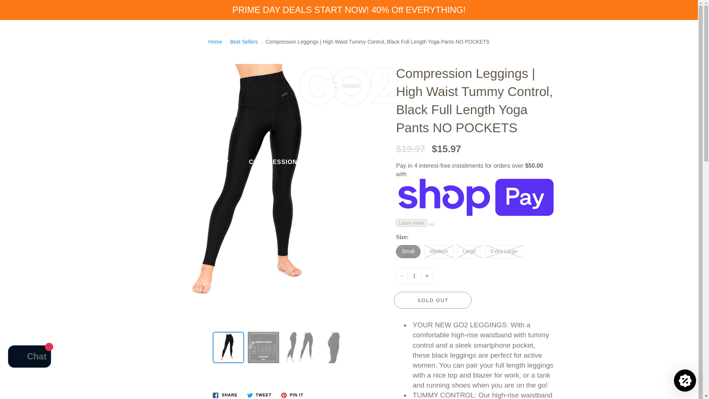 Image resolution: width=709 pixels, height=399 pixels. Describe the element at coordinates (205, 162) in the screenshot. I see `SUMMER SHOP` at that location.